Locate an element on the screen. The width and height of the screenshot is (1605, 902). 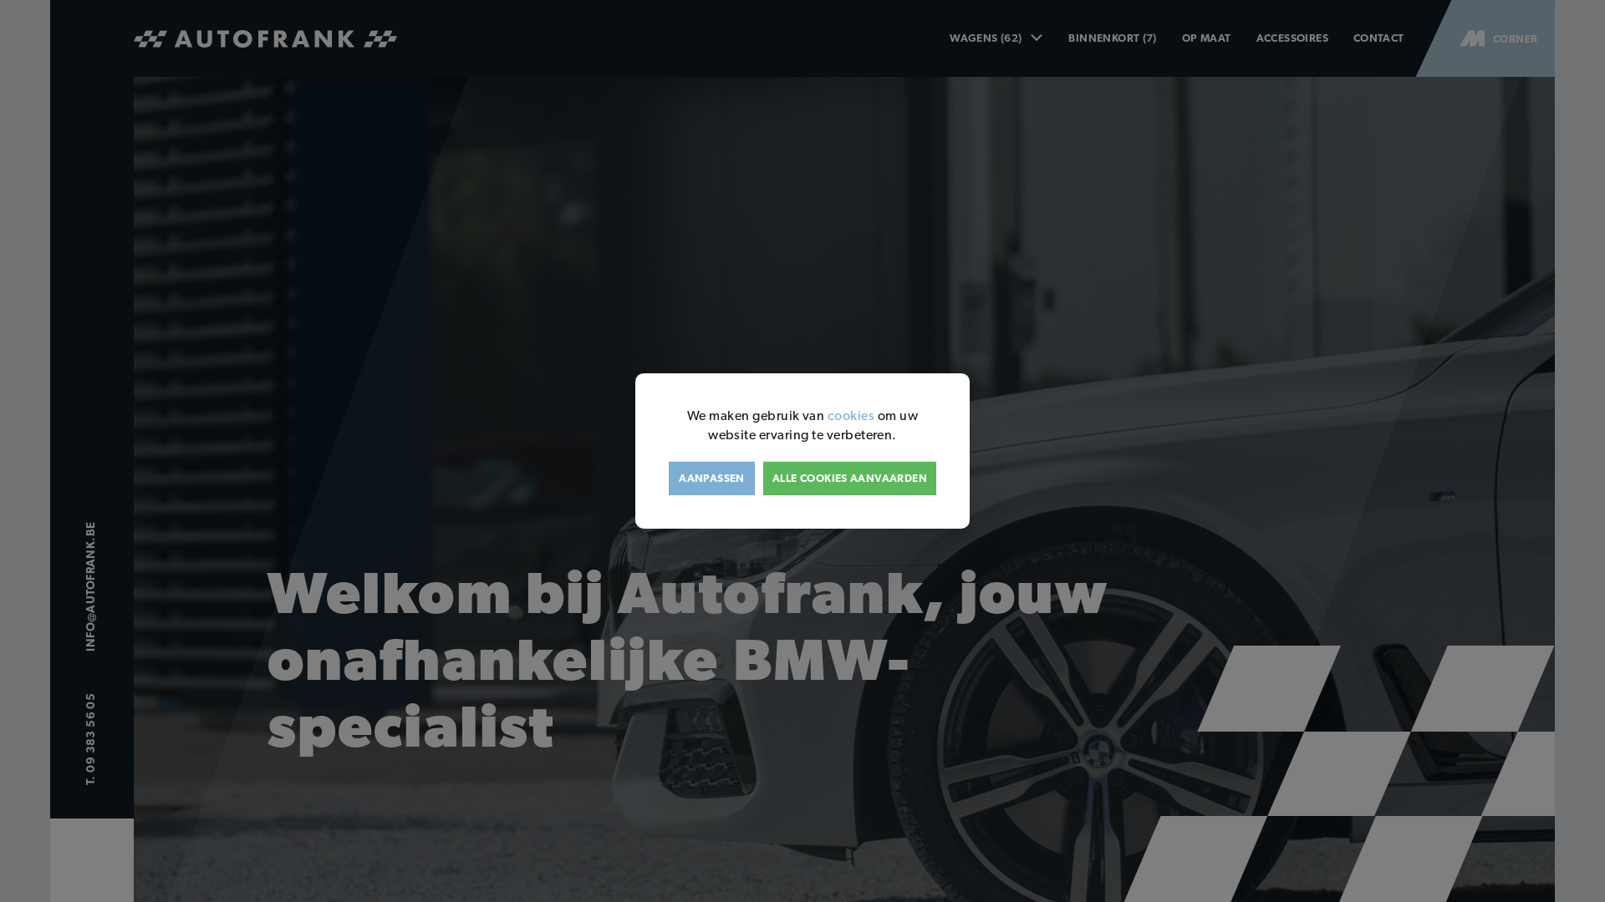
CORNER
M-CORNER is located at coordinates (1468, 38).